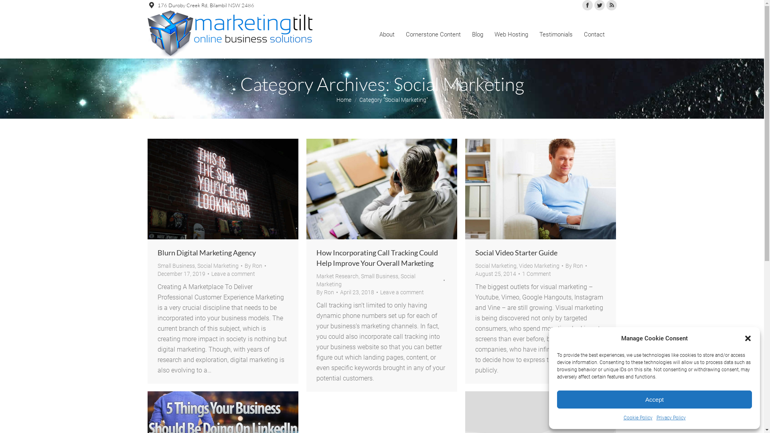  What do you see at coordinates (516, 253) in the screenshot?
I see `Social Video Starter Guide` at bounding box center [516, 253].